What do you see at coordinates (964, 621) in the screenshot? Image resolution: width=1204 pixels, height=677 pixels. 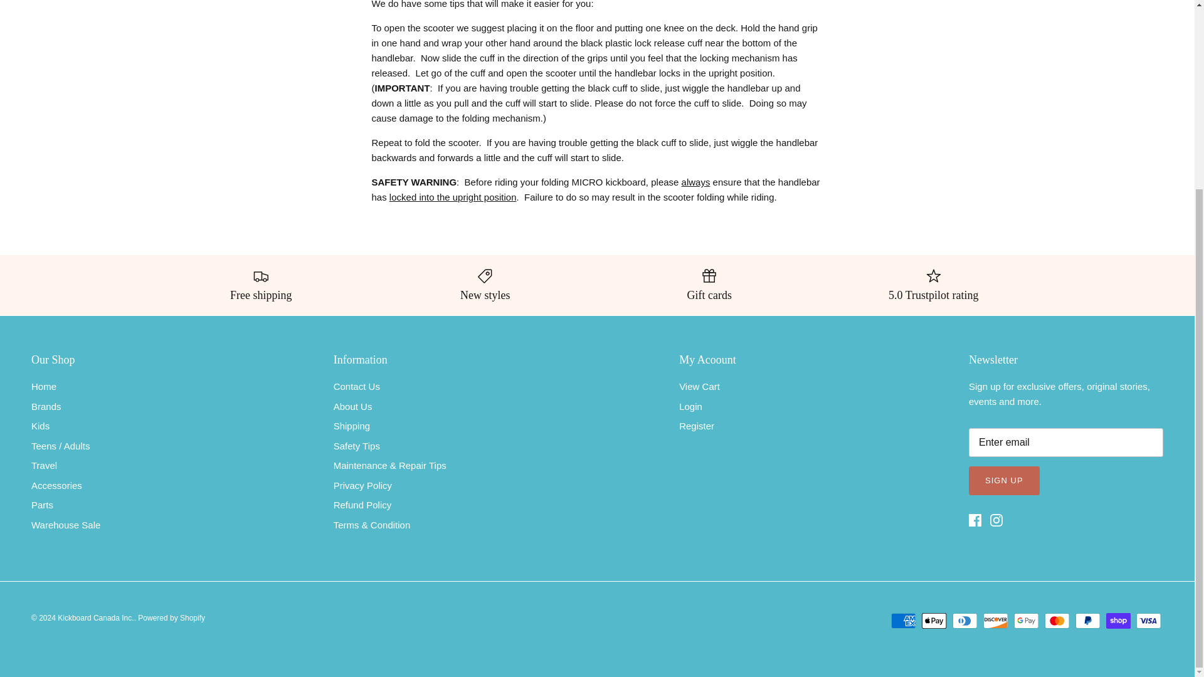 I see `Diners Club` at bounding box center [964, 621].